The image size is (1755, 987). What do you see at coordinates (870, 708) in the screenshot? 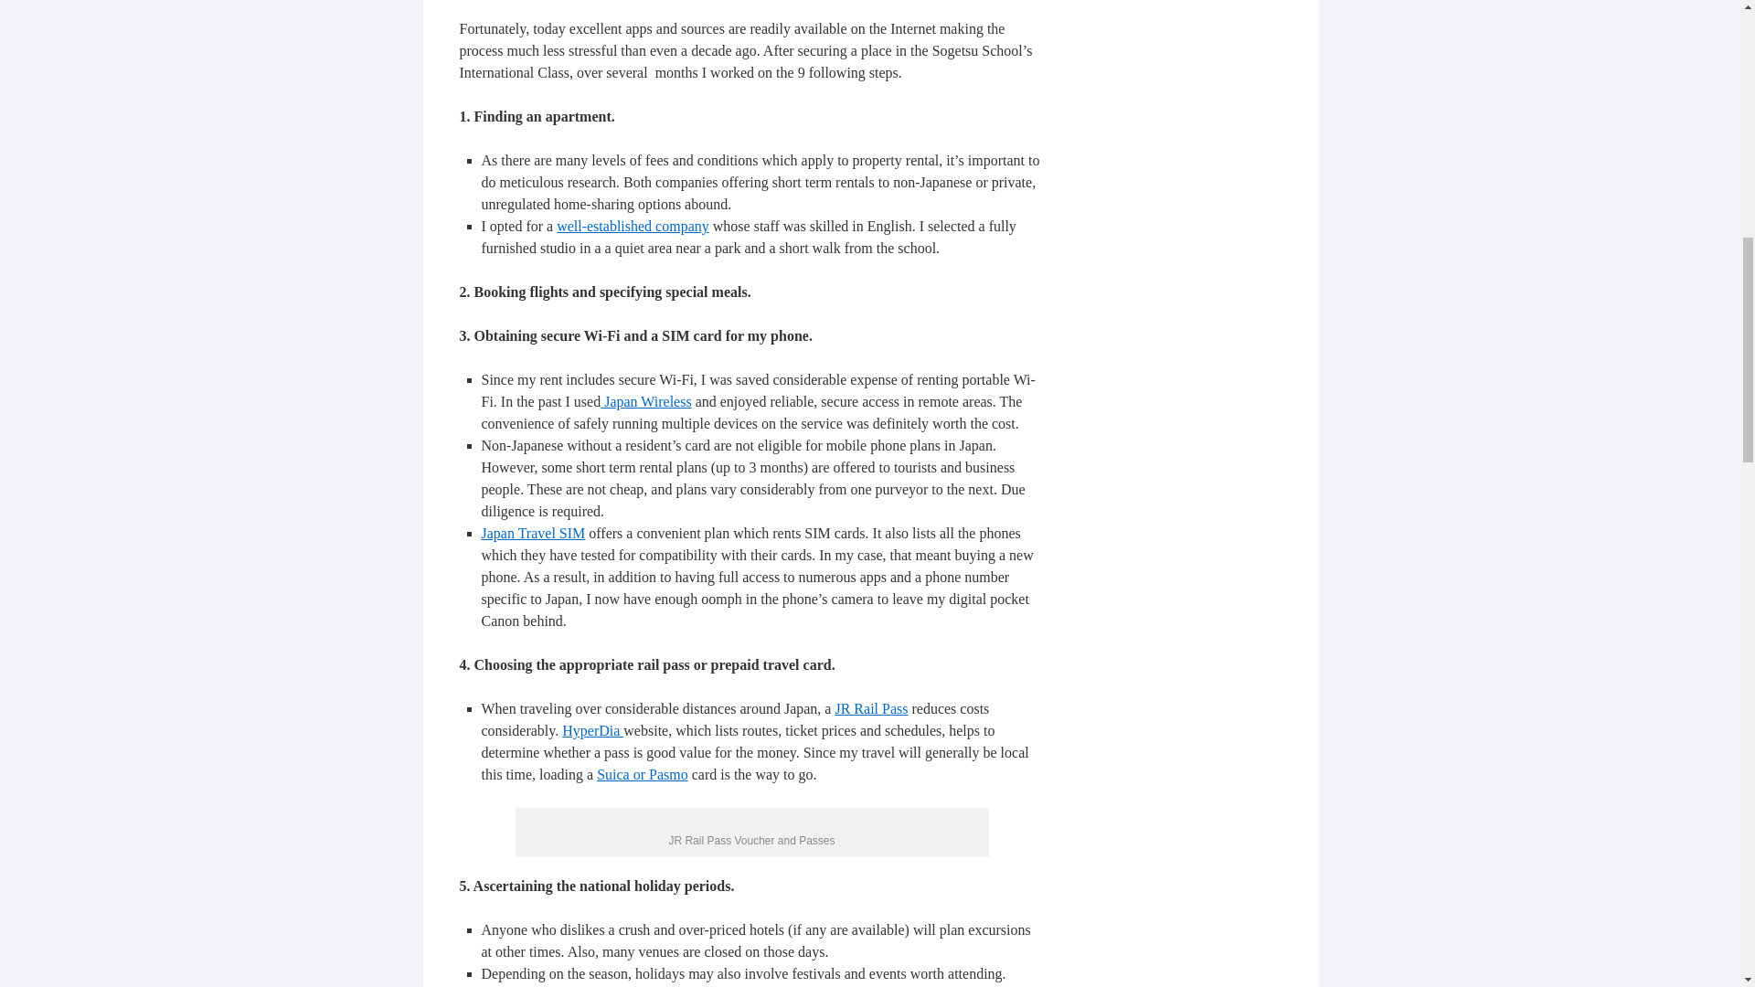
I see `JR Rail Pass` at bounding box center [870, 708].